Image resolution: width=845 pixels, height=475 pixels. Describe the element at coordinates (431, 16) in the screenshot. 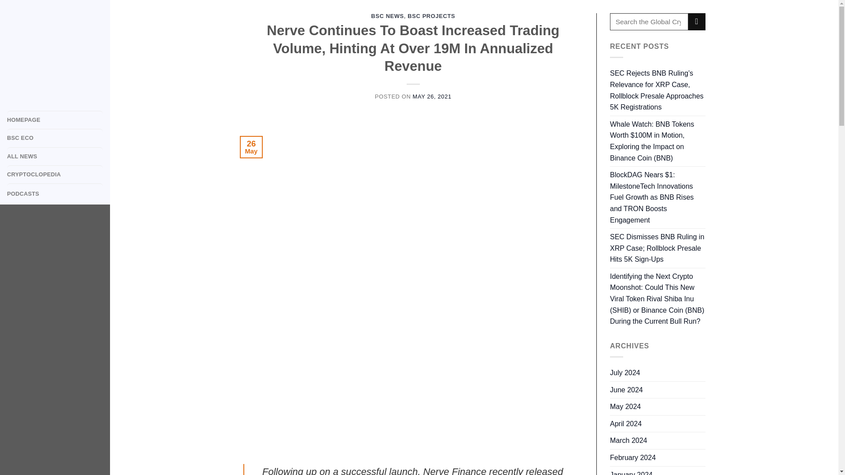

I see `BSC PROJECTS` at that location.